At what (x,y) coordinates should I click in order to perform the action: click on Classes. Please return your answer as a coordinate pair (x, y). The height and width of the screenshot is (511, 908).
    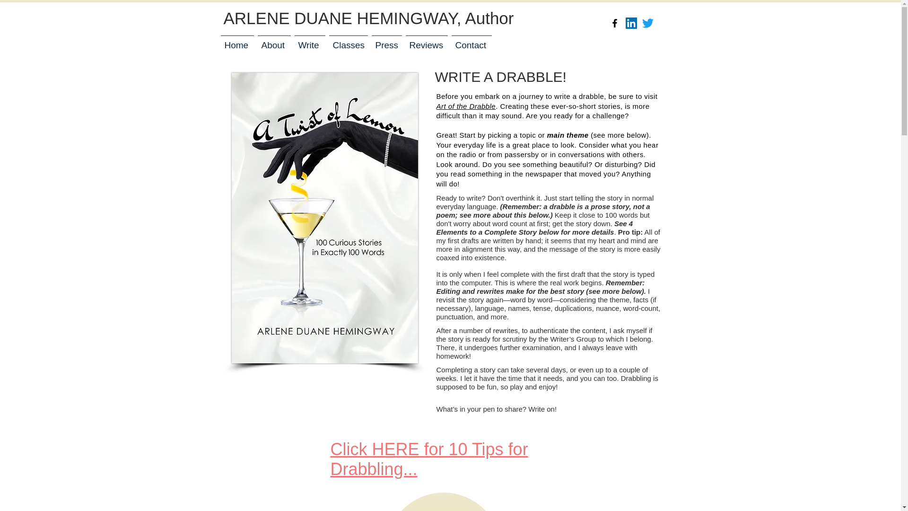
    Looking at the image, I should click on (348, 41).